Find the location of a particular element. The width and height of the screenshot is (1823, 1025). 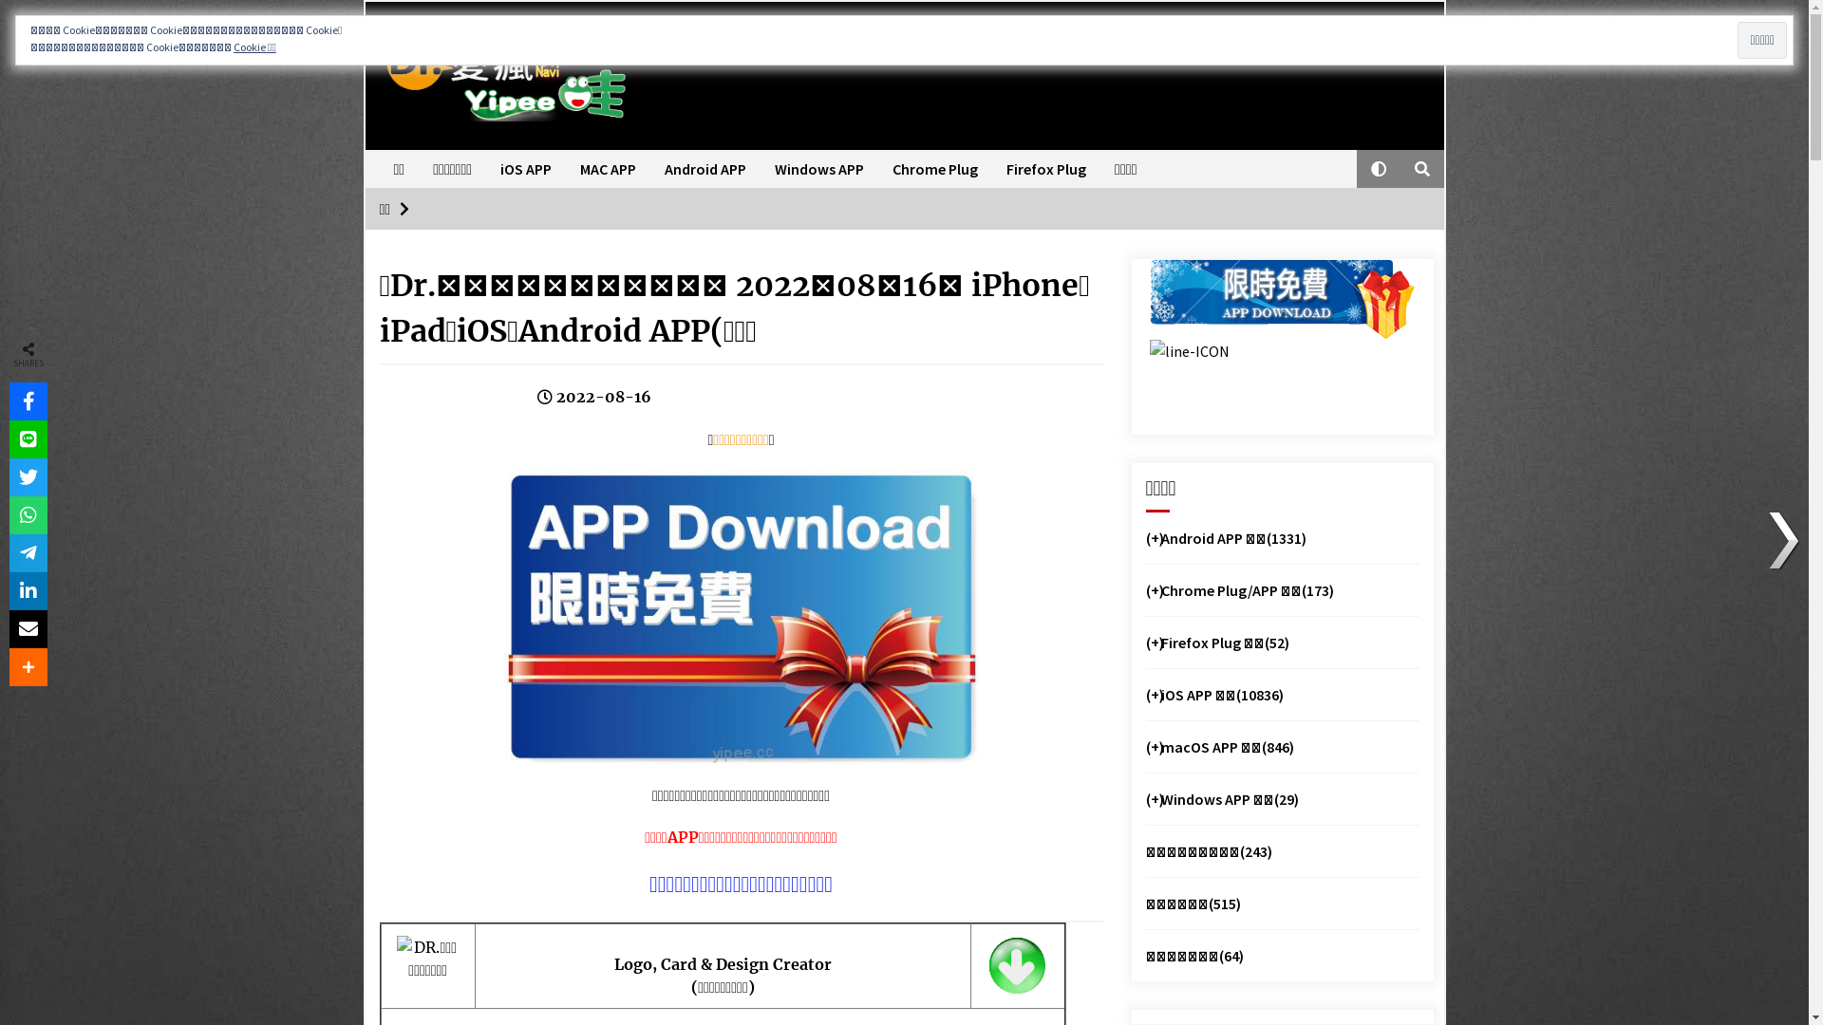

(+) is located at coordinates (1153, 695).